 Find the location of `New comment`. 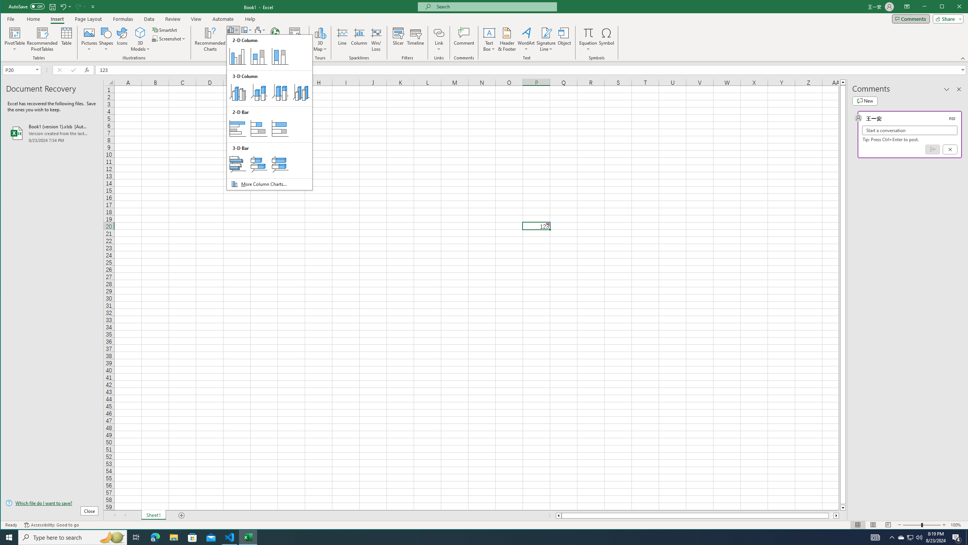

New comment is located at coordinates (946, 89).